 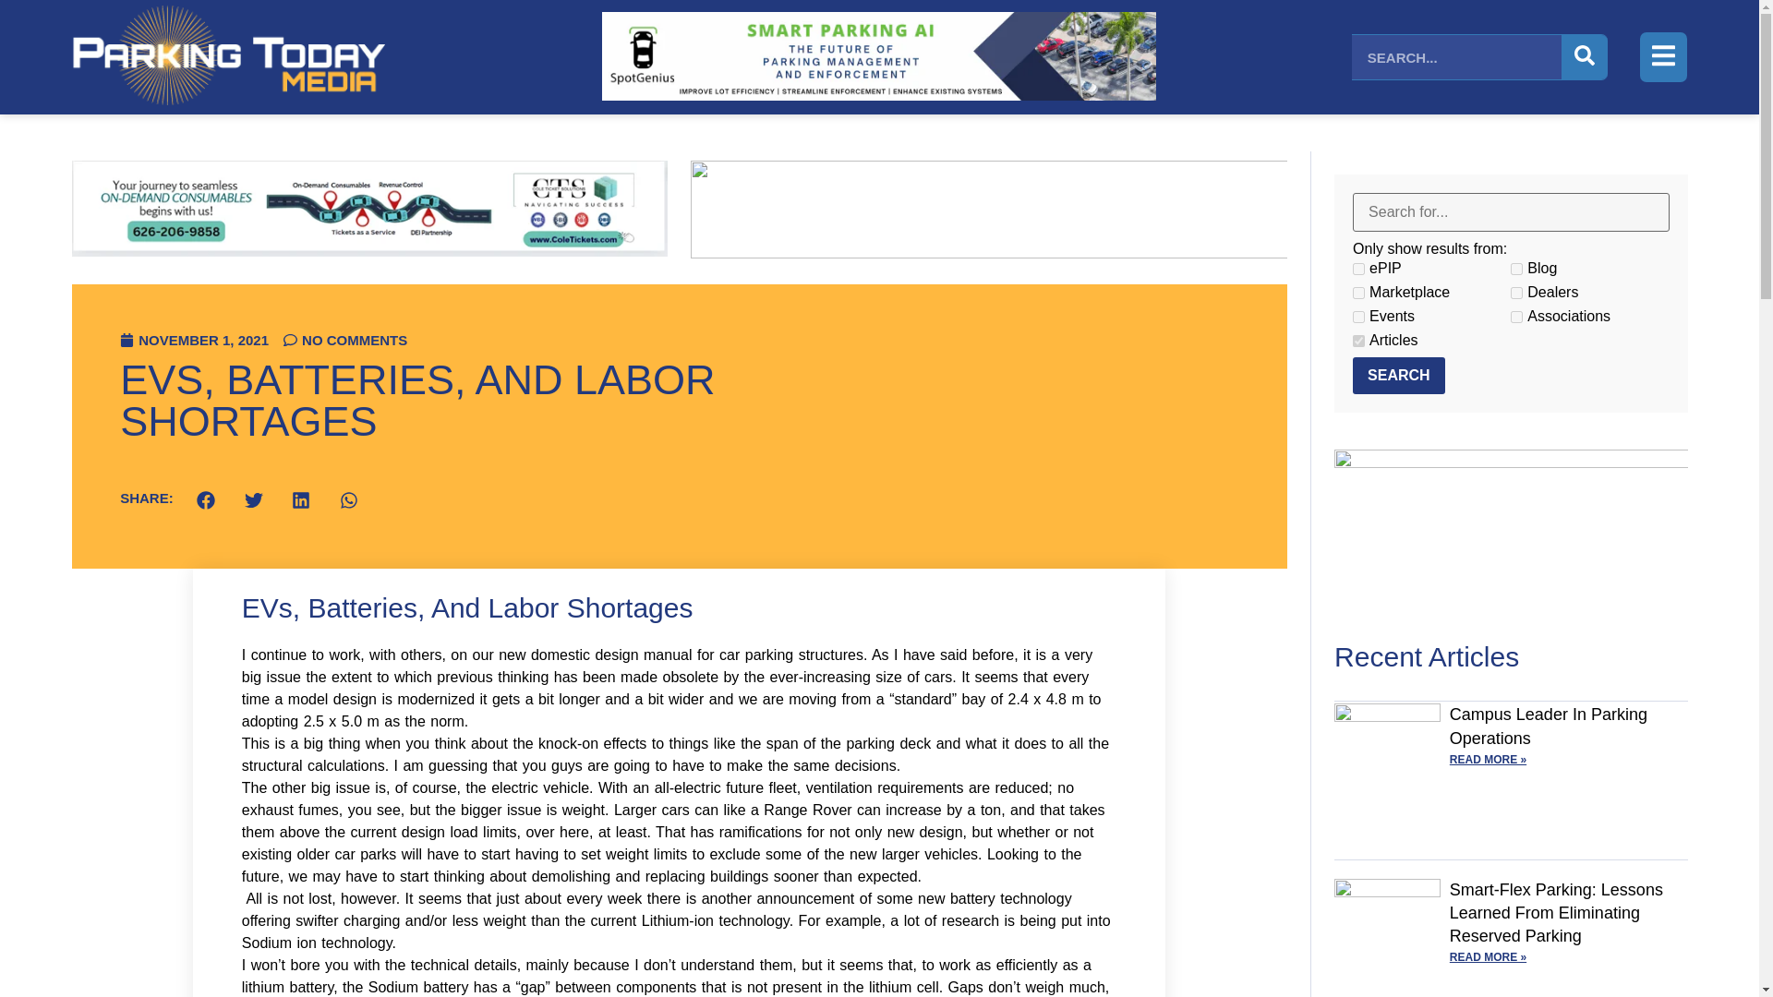 What do you see at coordinates (1358, 340) in the screenshot?
I see `Articles` at bounding box center [1358, 340].